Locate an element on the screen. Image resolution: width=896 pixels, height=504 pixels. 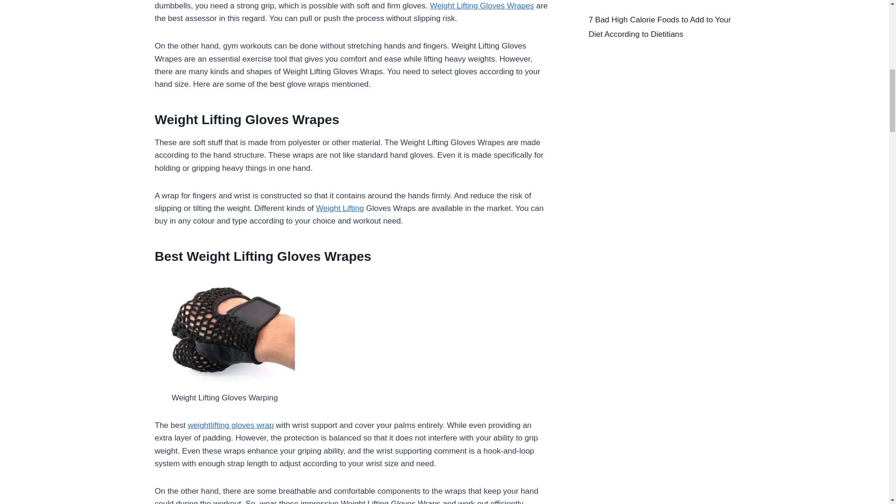
Weight Lifting is located at coordinates (340, 208).